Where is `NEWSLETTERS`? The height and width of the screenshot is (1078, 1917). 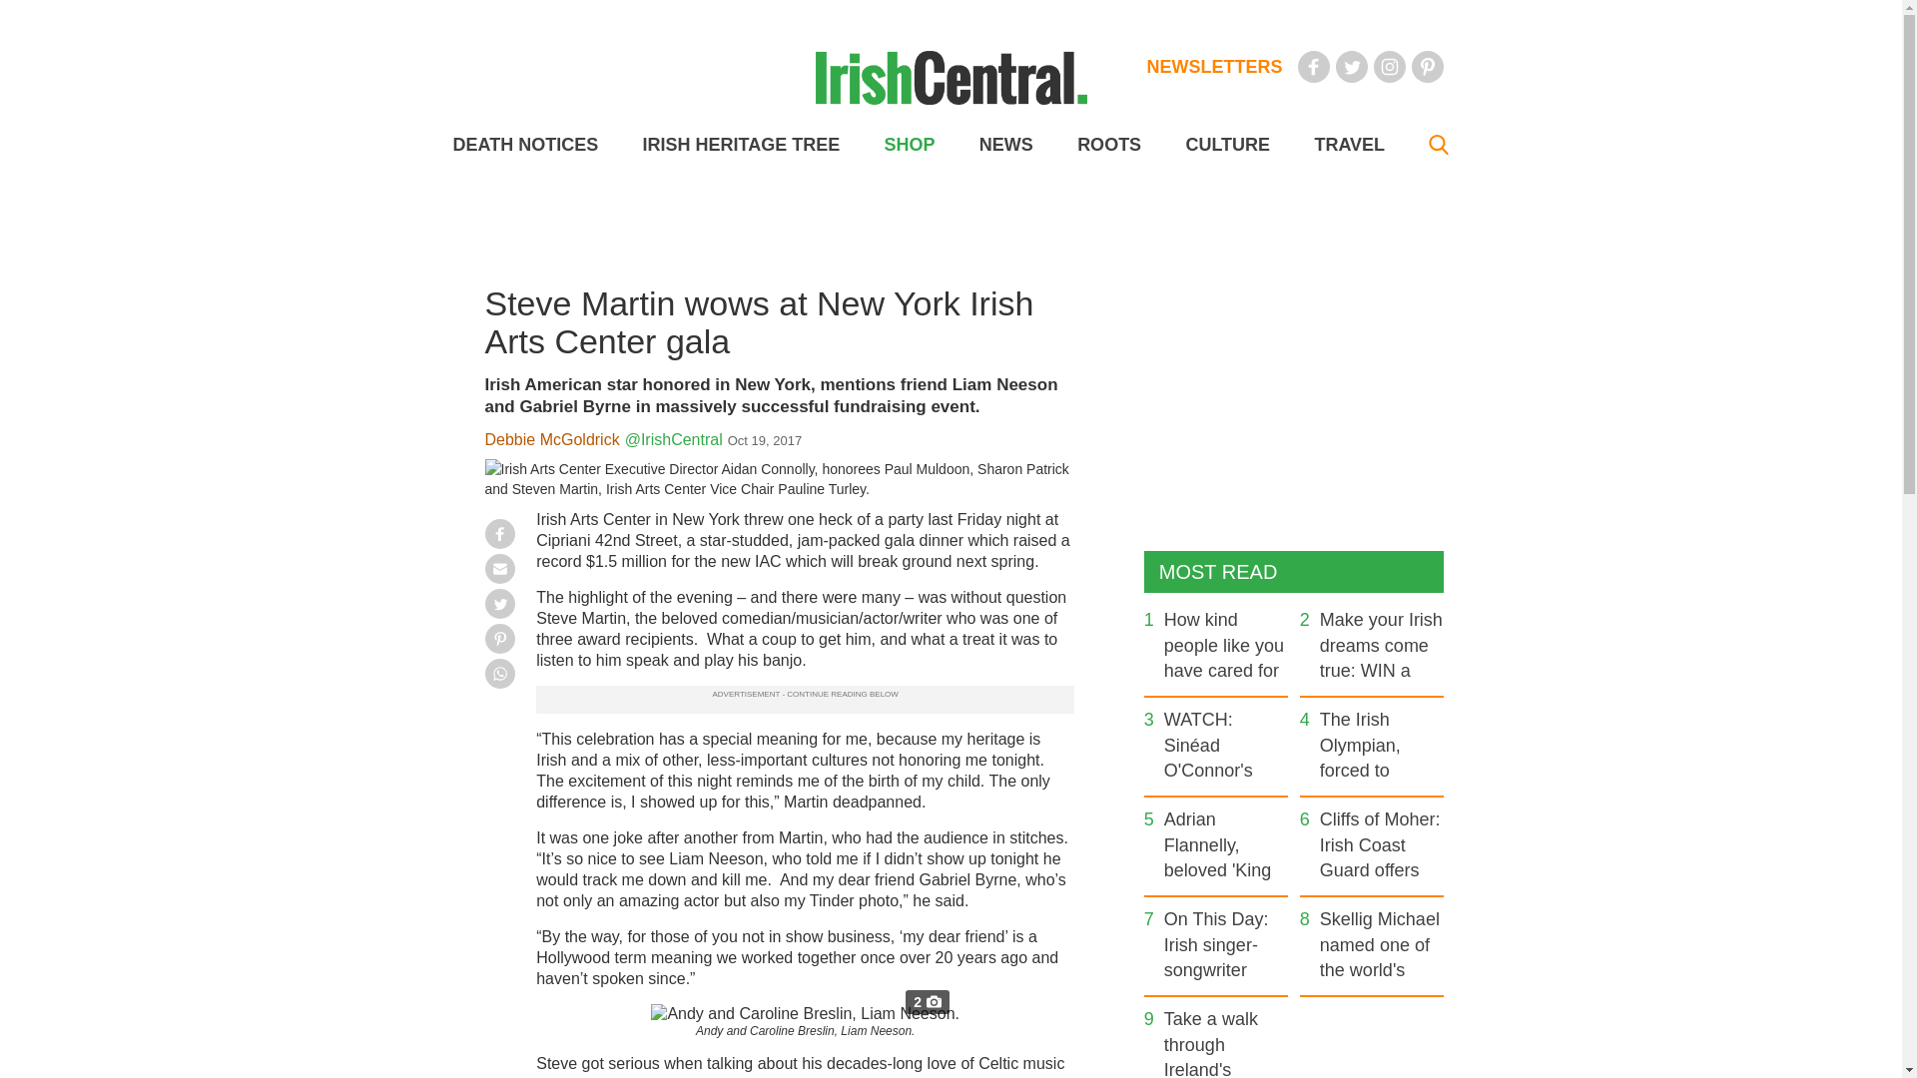
NEWSLETTERS is located at coordinates (1214, 66).